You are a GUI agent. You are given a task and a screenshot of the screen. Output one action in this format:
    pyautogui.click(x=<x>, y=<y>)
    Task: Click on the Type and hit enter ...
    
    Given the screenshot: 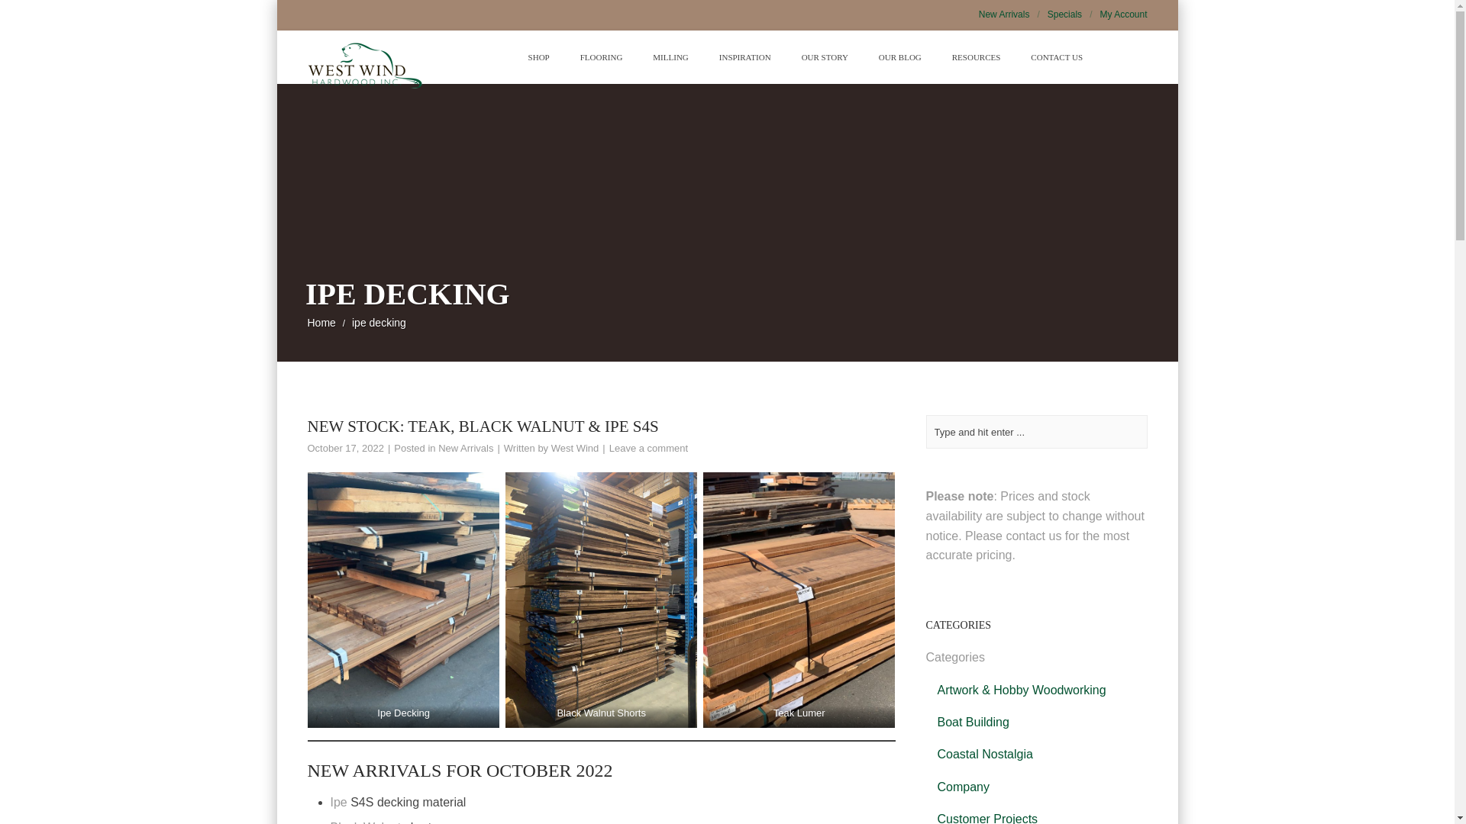 What is the action you would take?
    pyautogui.click(x=1035, y=432)
    